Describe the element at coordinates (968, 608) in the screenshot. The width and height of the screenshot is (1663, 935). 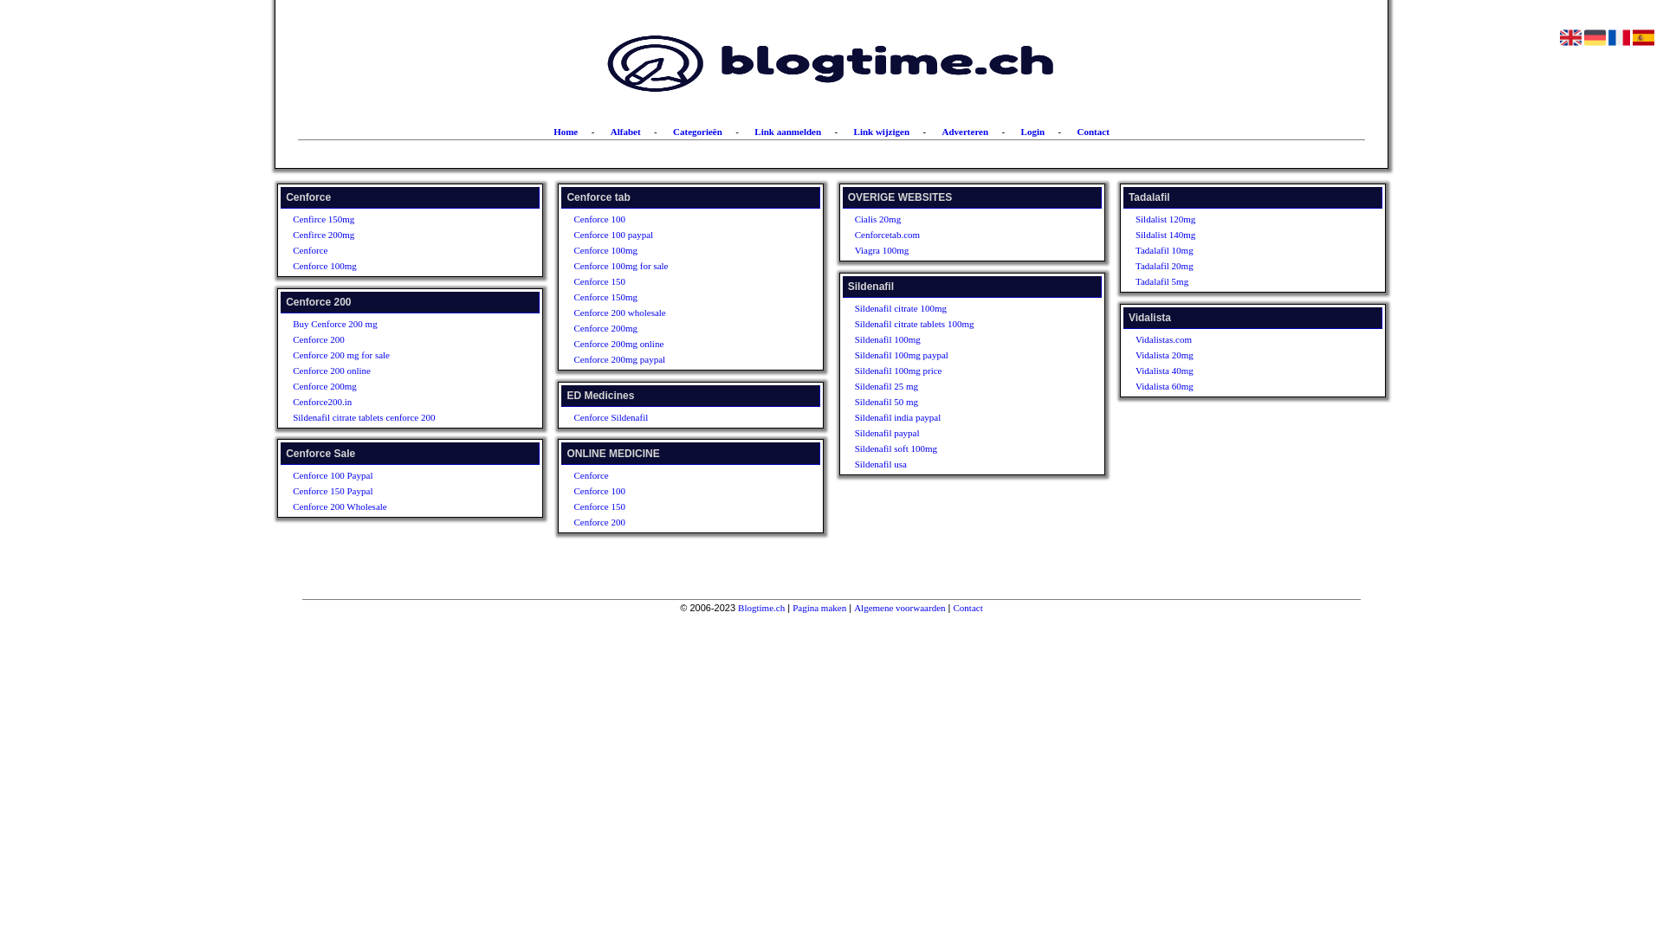
I see `Contact` at that location.